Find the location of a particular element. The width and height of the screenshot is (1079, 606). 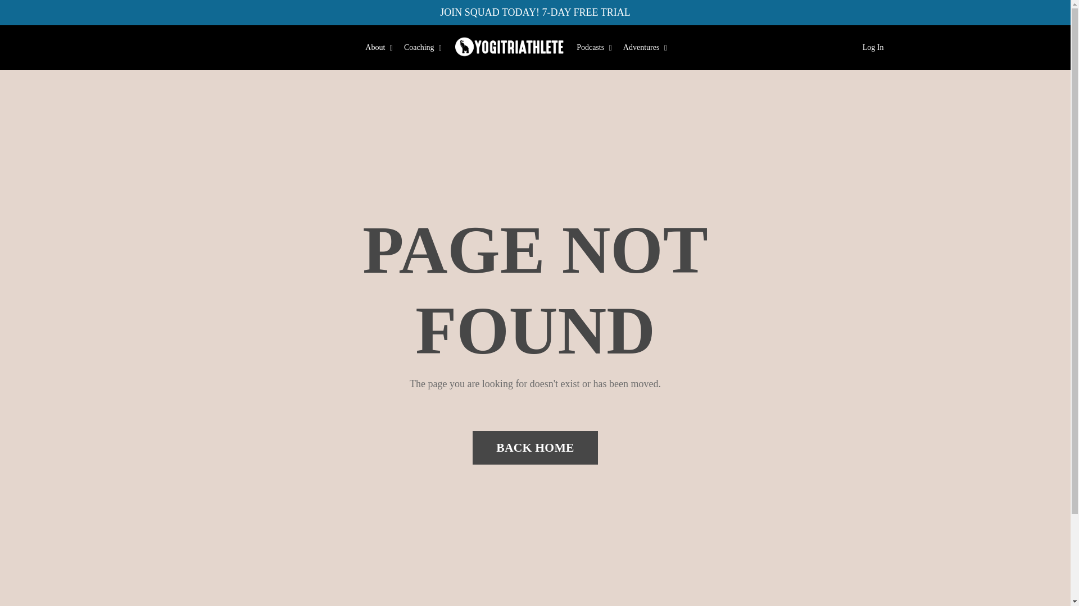

BACK HOME is located at coordinates (535, 448).